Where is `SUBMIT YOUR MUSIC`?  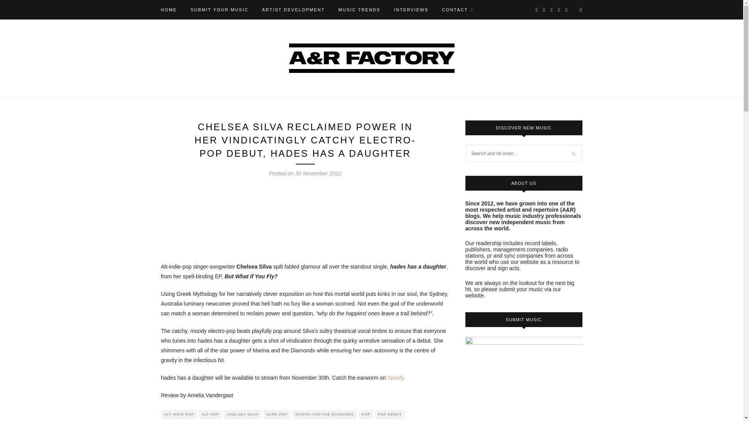 SUBMIT YOUR MUSIC is located at coordinates (219, 9).